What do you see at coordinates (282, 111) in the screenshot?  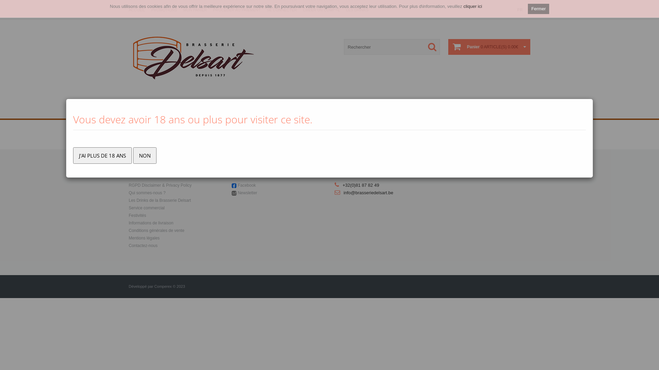 I see `Alcools` at bounding box center [282, 111].